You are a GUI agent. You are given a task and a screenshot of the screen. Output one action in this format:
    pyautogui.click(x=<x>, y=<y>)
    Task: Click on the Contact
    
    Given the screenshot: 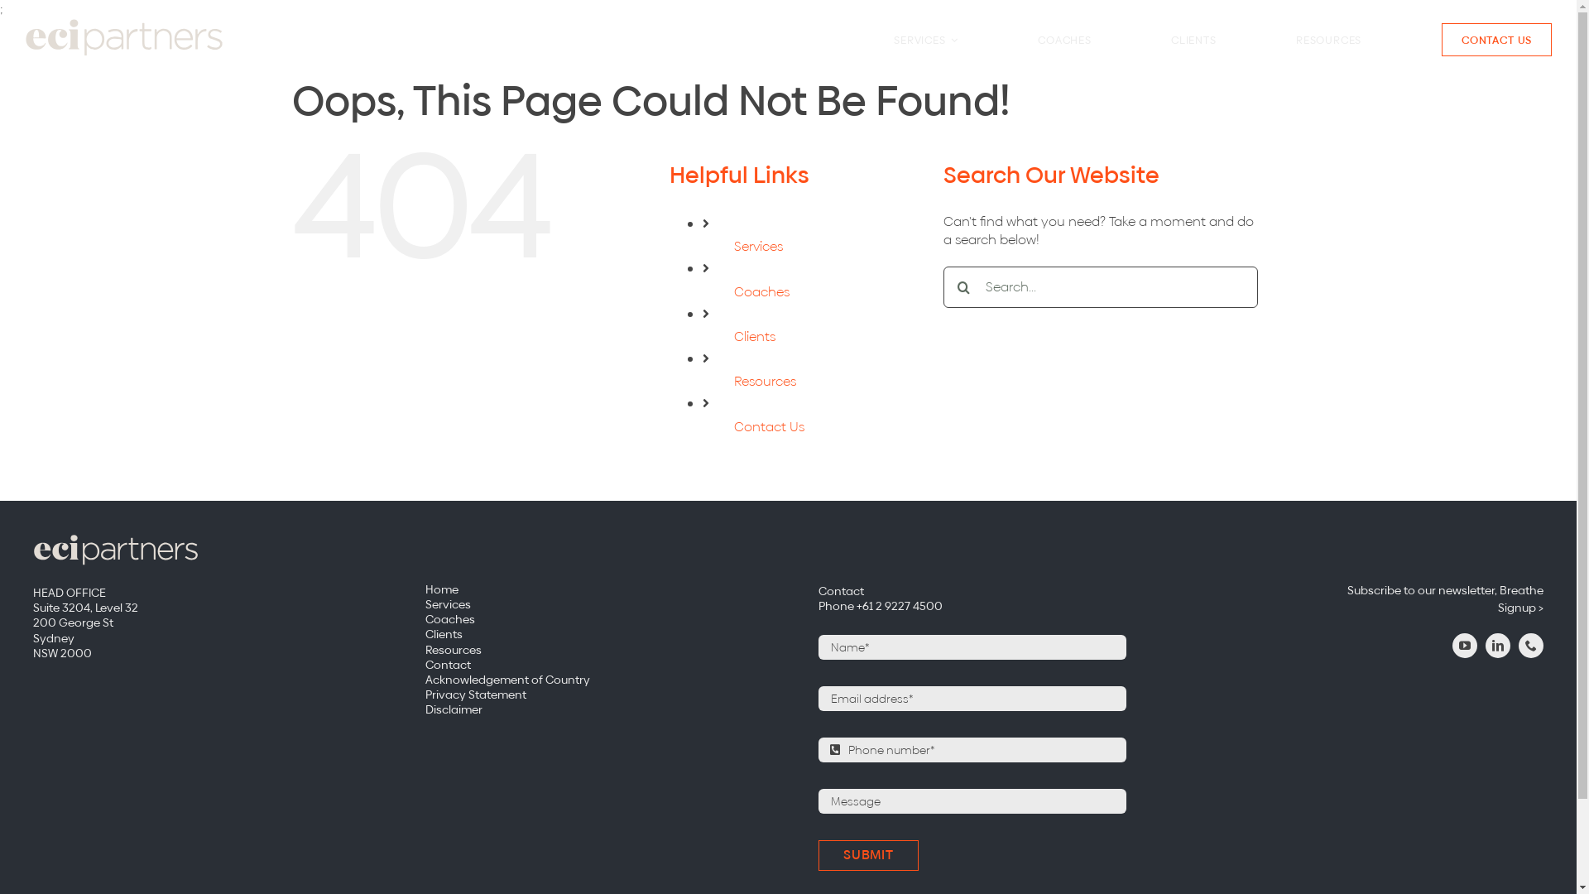 What is the action you would take?
    pyautogui.click(x=592, y=665)
    